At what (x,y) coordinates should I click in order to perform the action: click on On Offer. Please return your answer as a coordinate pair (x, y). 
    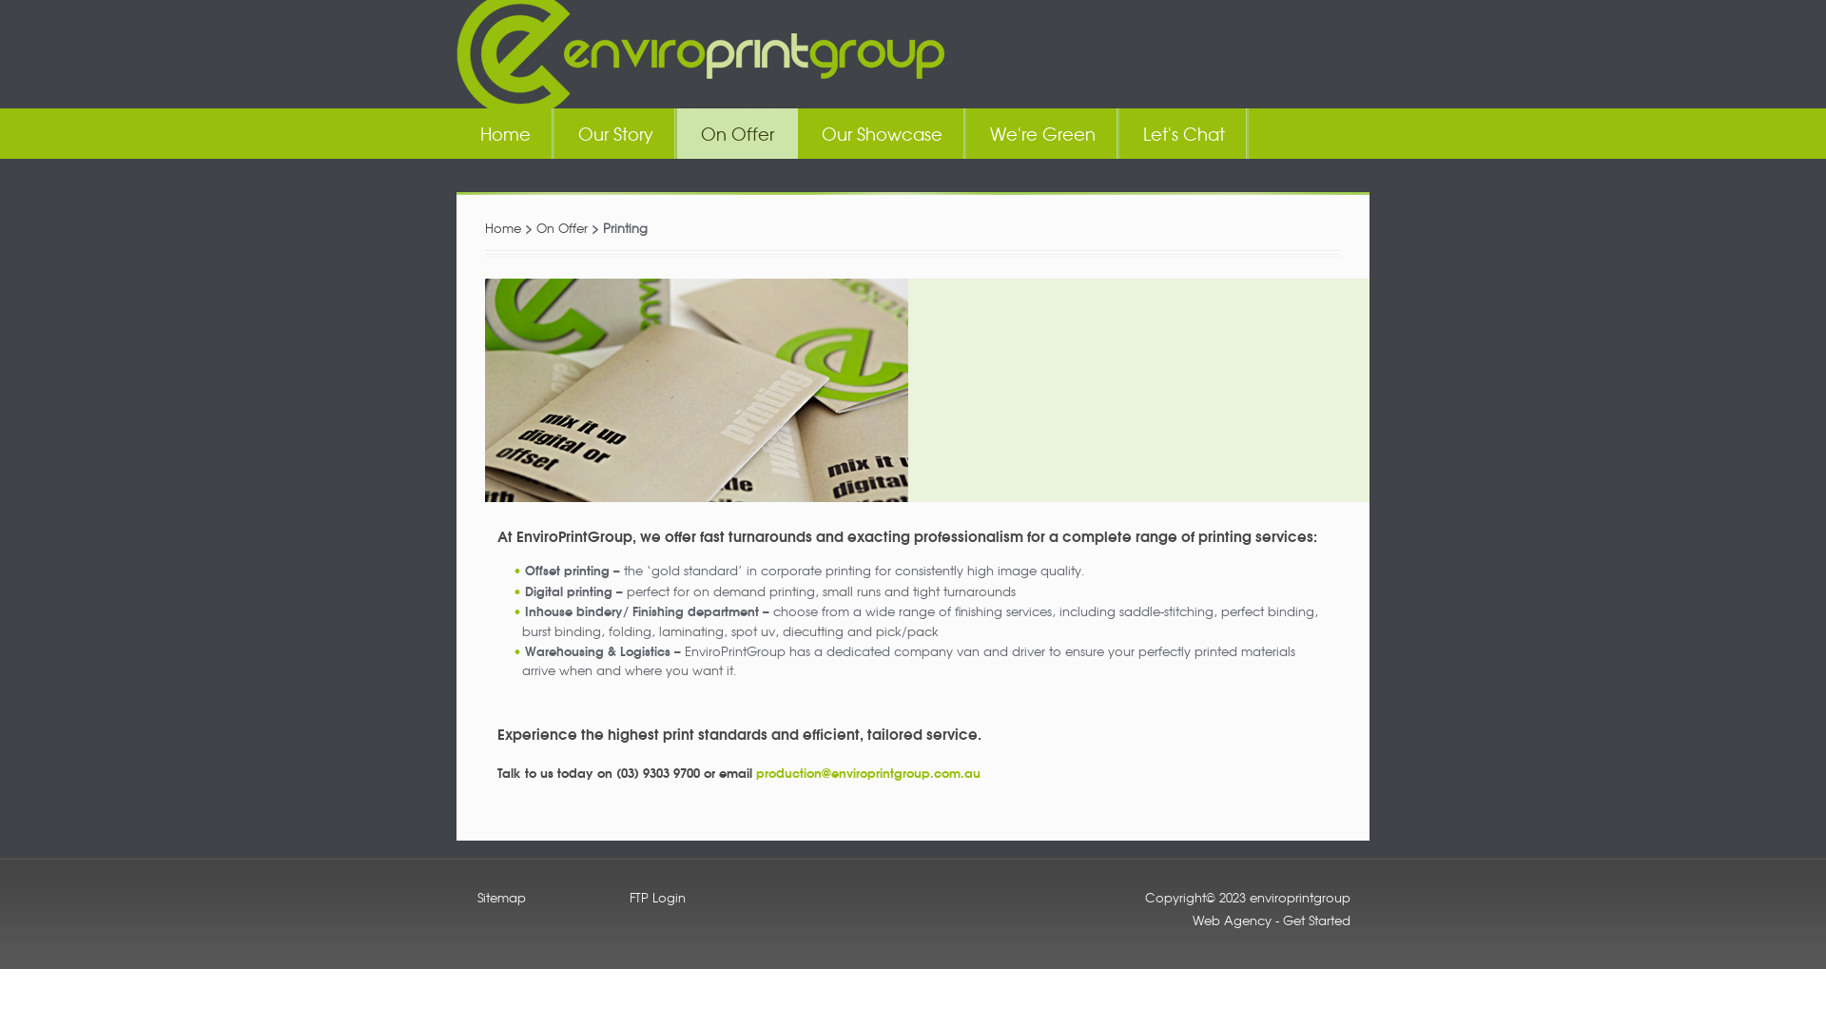
    Looking at the image, I should click on (738, 133).